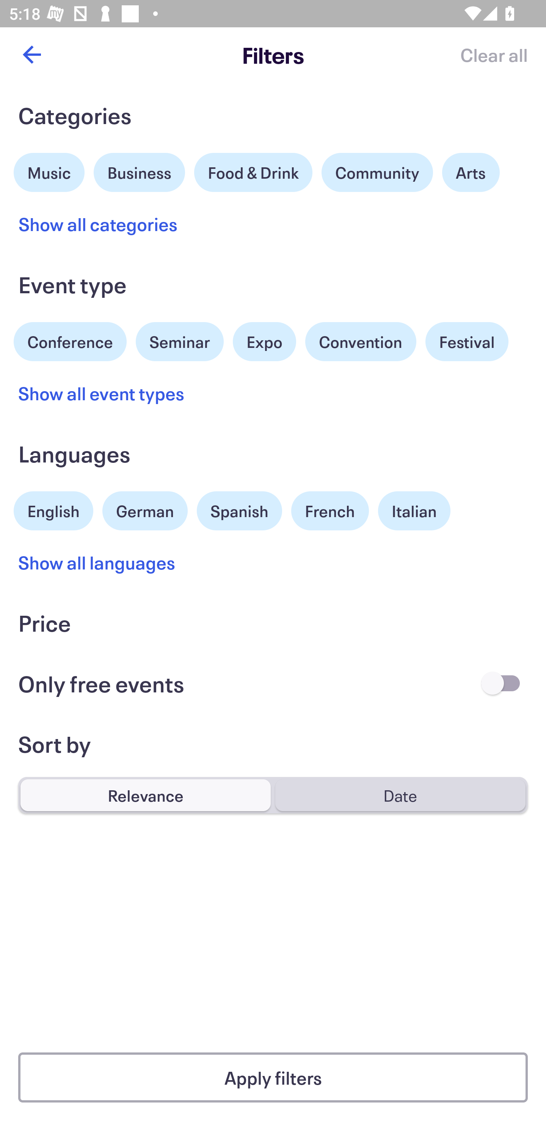 The height and width of the screenshot is (1123, 546). Describe the element at coordinates (49, 171) in the screenshot. I see `Music` at that location.